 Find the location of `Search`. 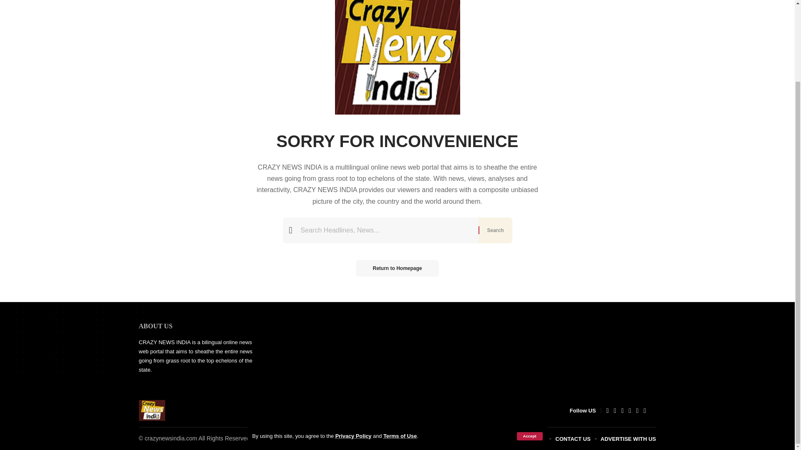

Search is located at coordinates (495, 230).